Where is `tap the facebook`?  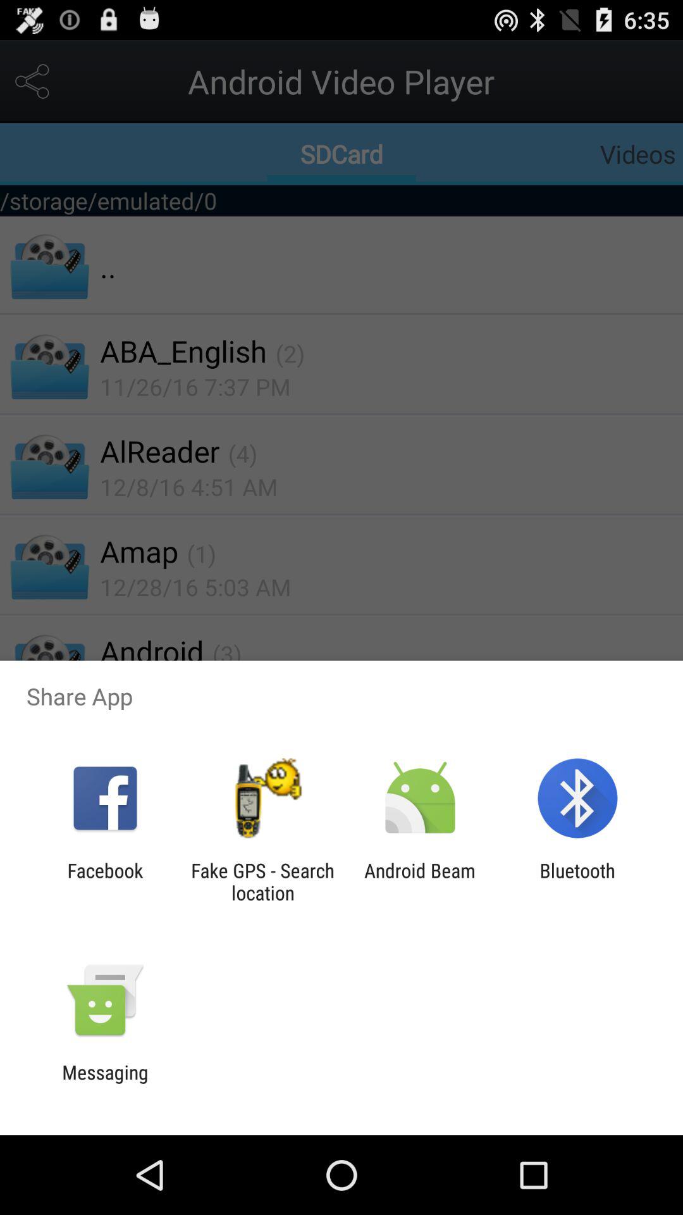 tap the facebook is located at coordinates (105, 882).